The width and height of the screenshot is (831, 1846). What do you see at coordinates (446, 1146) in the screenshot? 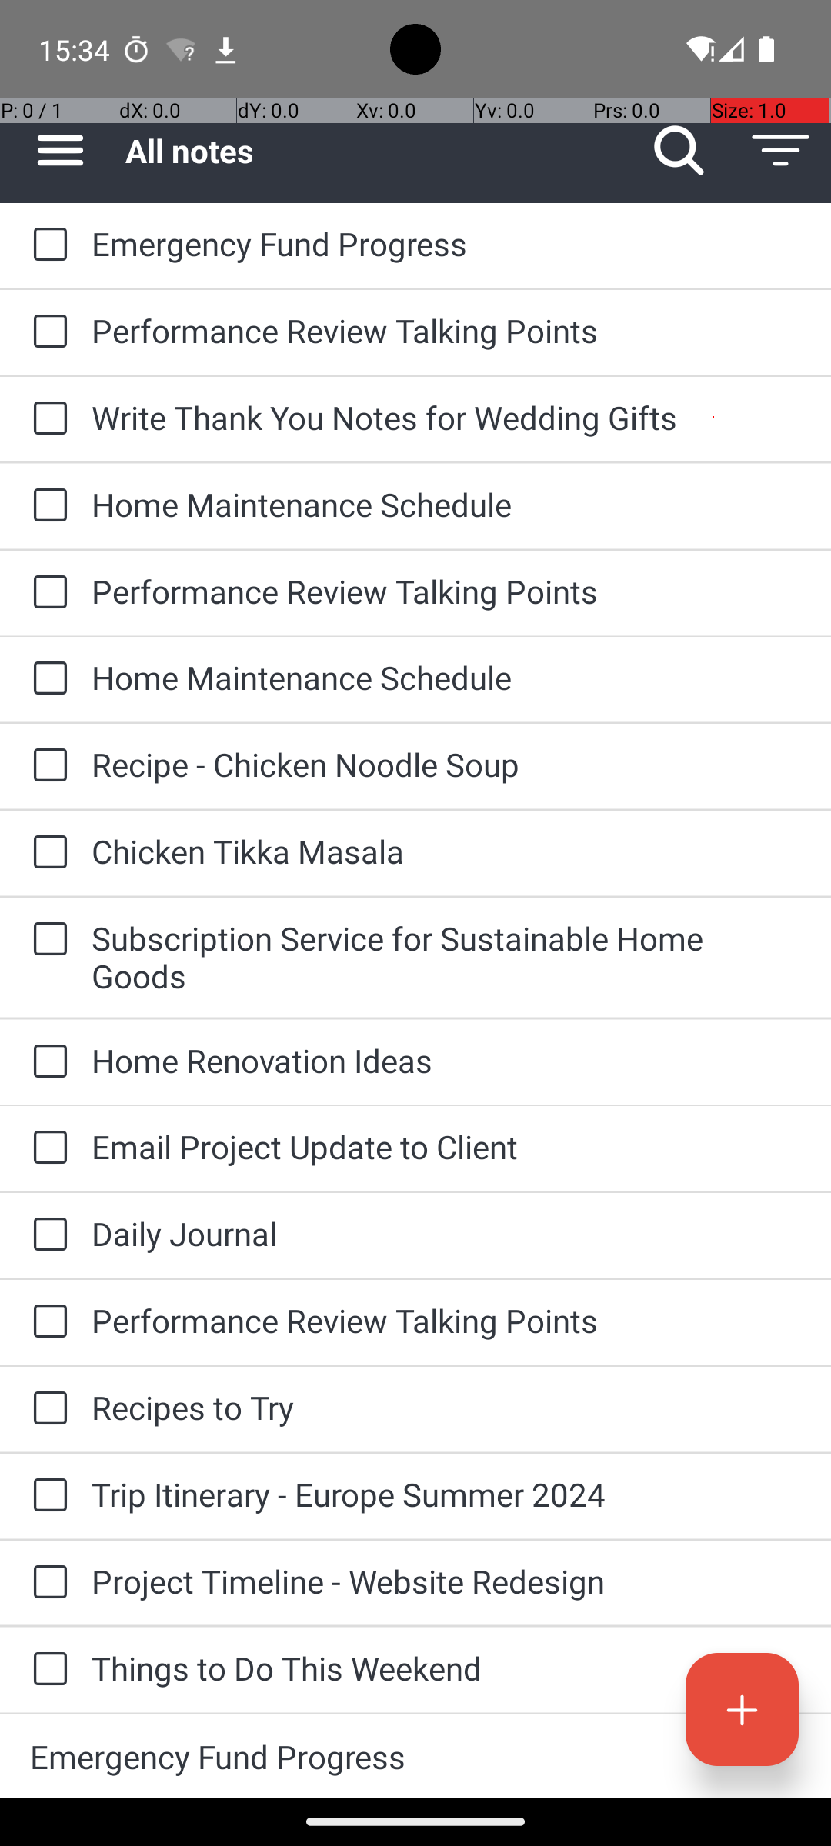
I see `Email Project Update to Client` at bounding box center [446, 1146].